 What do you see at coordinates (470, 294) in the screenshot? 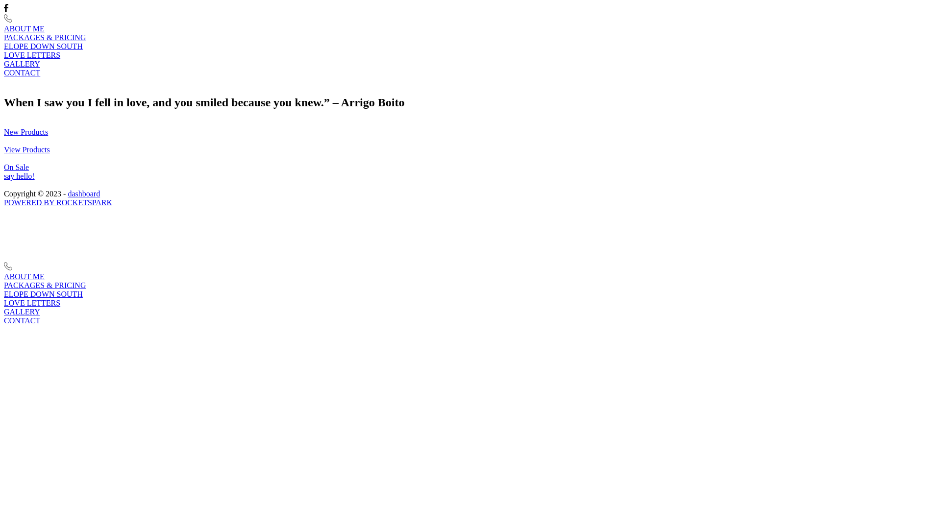
I see `ELOPE DOWN SOUTH` at bounding box center [470, 294].